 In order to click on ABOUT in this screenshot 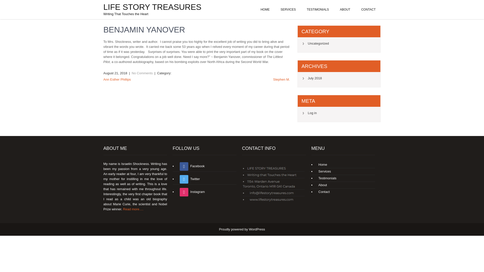, I will do `click(345, 10)`.